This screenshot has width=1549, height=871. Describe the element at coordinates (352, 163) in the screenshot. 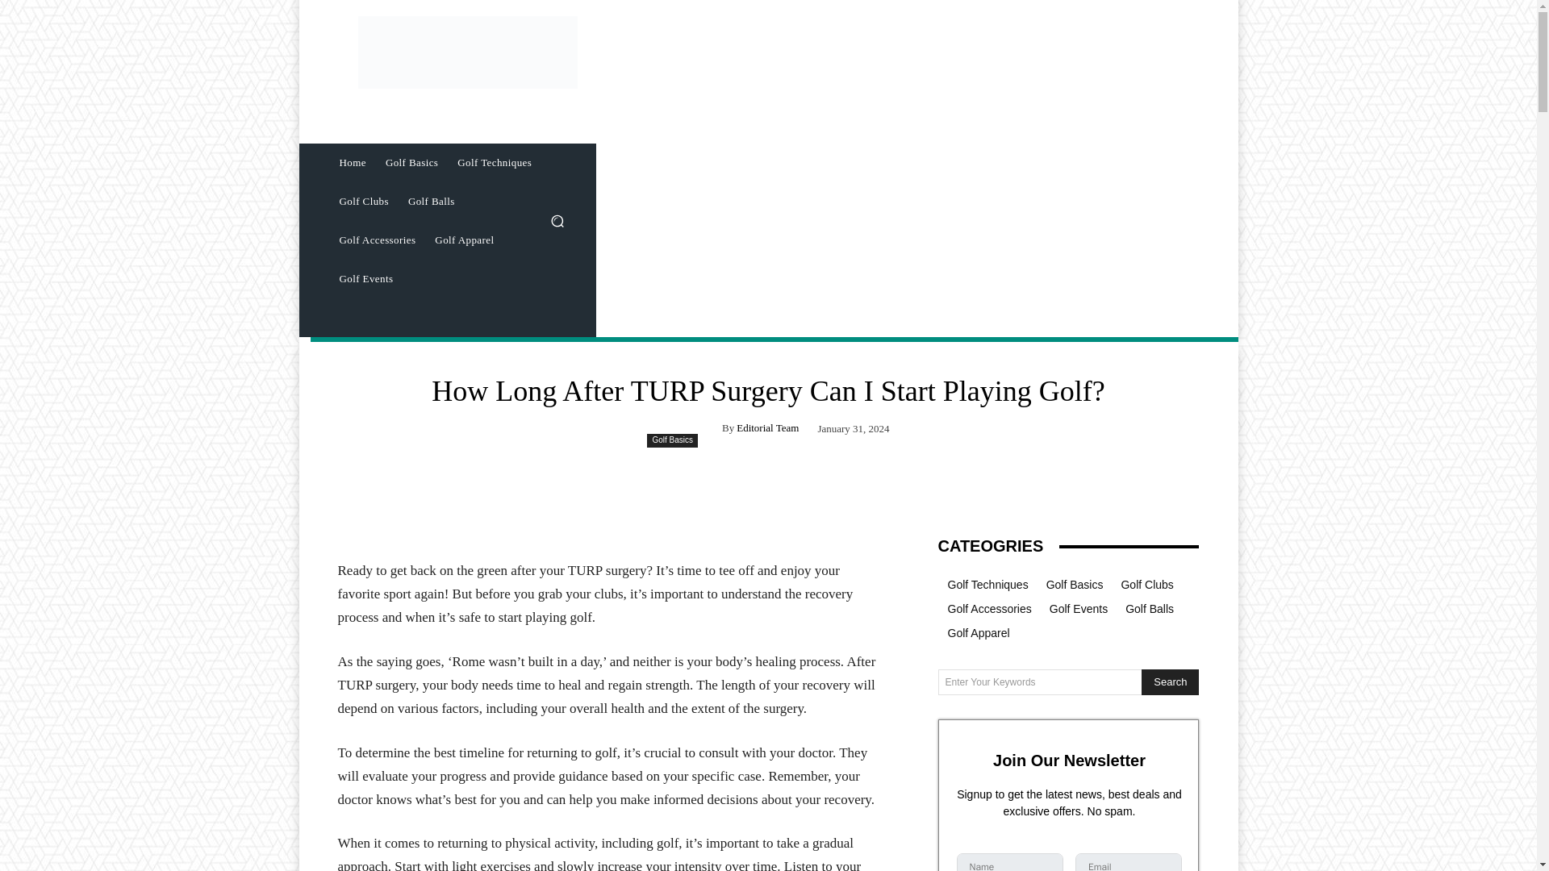

I see `Home` at that location.